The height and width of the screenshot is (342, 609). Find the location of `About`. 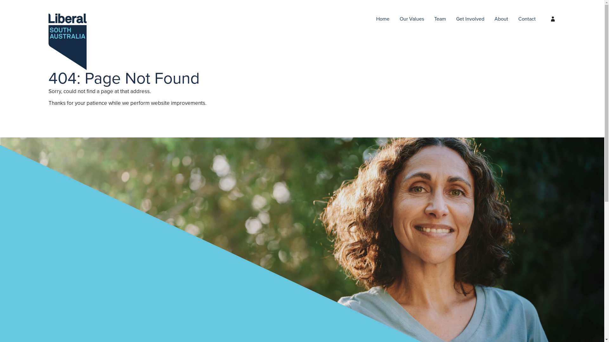

About is located at coordinates (501, 19).